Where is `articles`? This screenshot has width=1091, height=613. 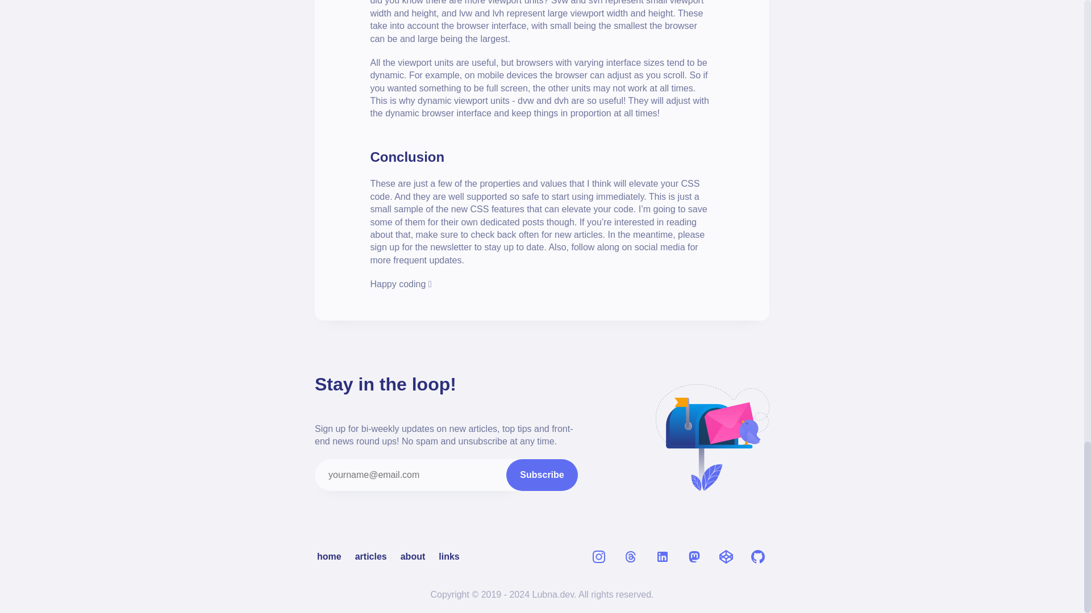
articles is located at coordinates (370, 556).